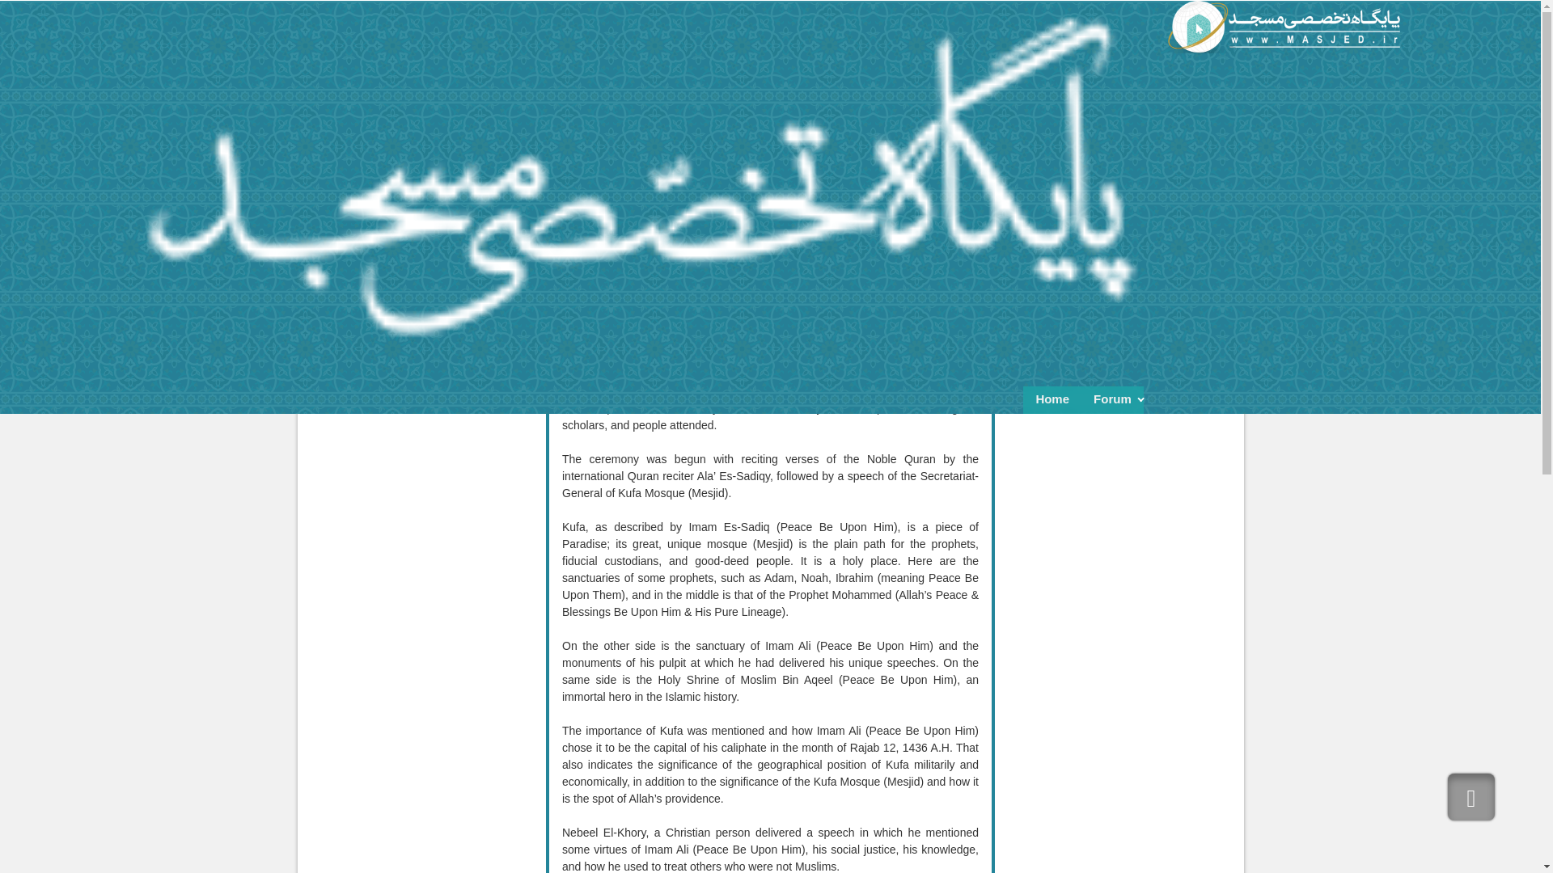 The width and height of the screenshot is (1553, 873). I want to click on Home, so click(1052, 401).